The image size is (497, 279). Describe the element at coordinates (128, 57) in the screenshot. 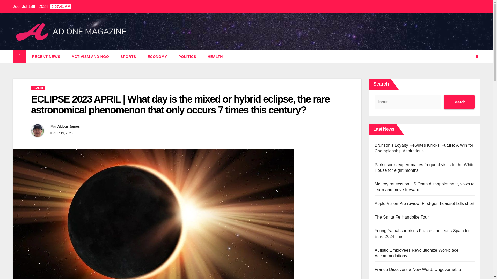

I see `SPORTS` at that location.